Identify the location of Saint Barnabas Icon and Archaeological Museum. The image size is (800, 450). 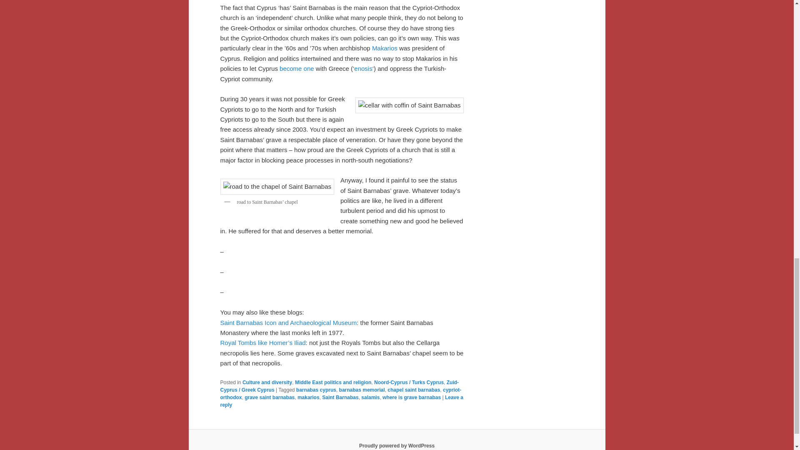
(288, 322).